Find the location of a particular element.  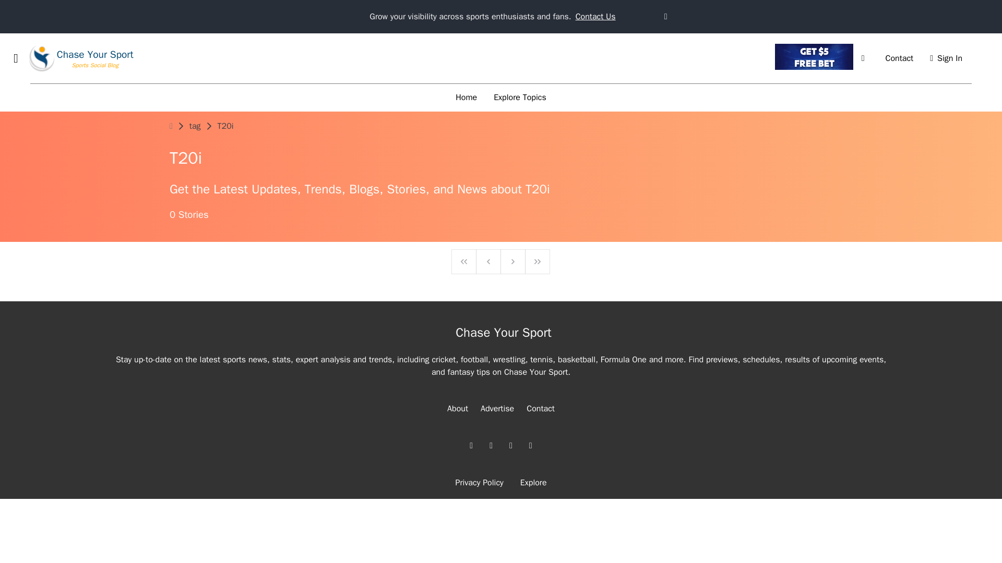

Explore is located at coordinates (533, 483).